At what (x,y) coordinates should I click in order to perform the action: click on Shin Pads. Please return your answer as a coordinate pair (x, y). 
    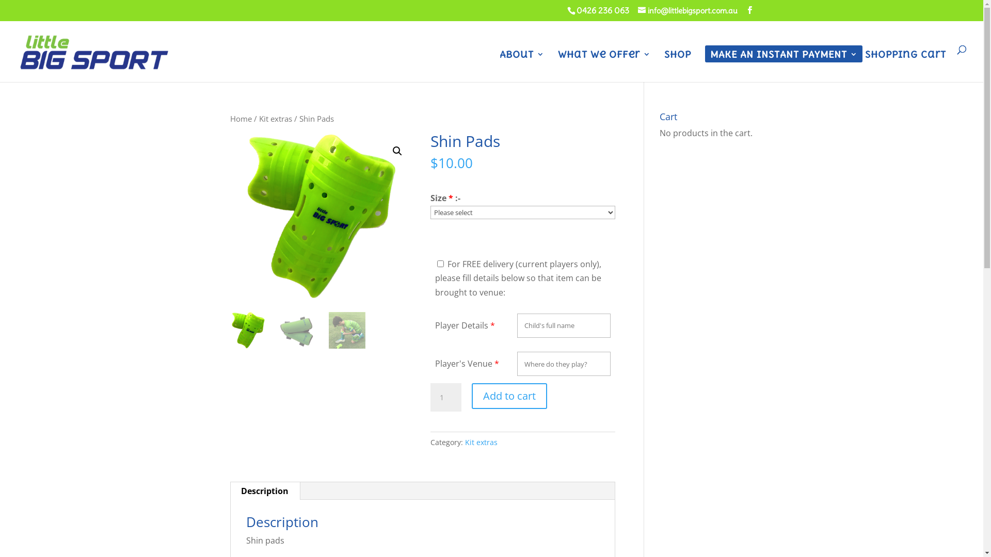
    Looking at the image, I should click on (507, 257).